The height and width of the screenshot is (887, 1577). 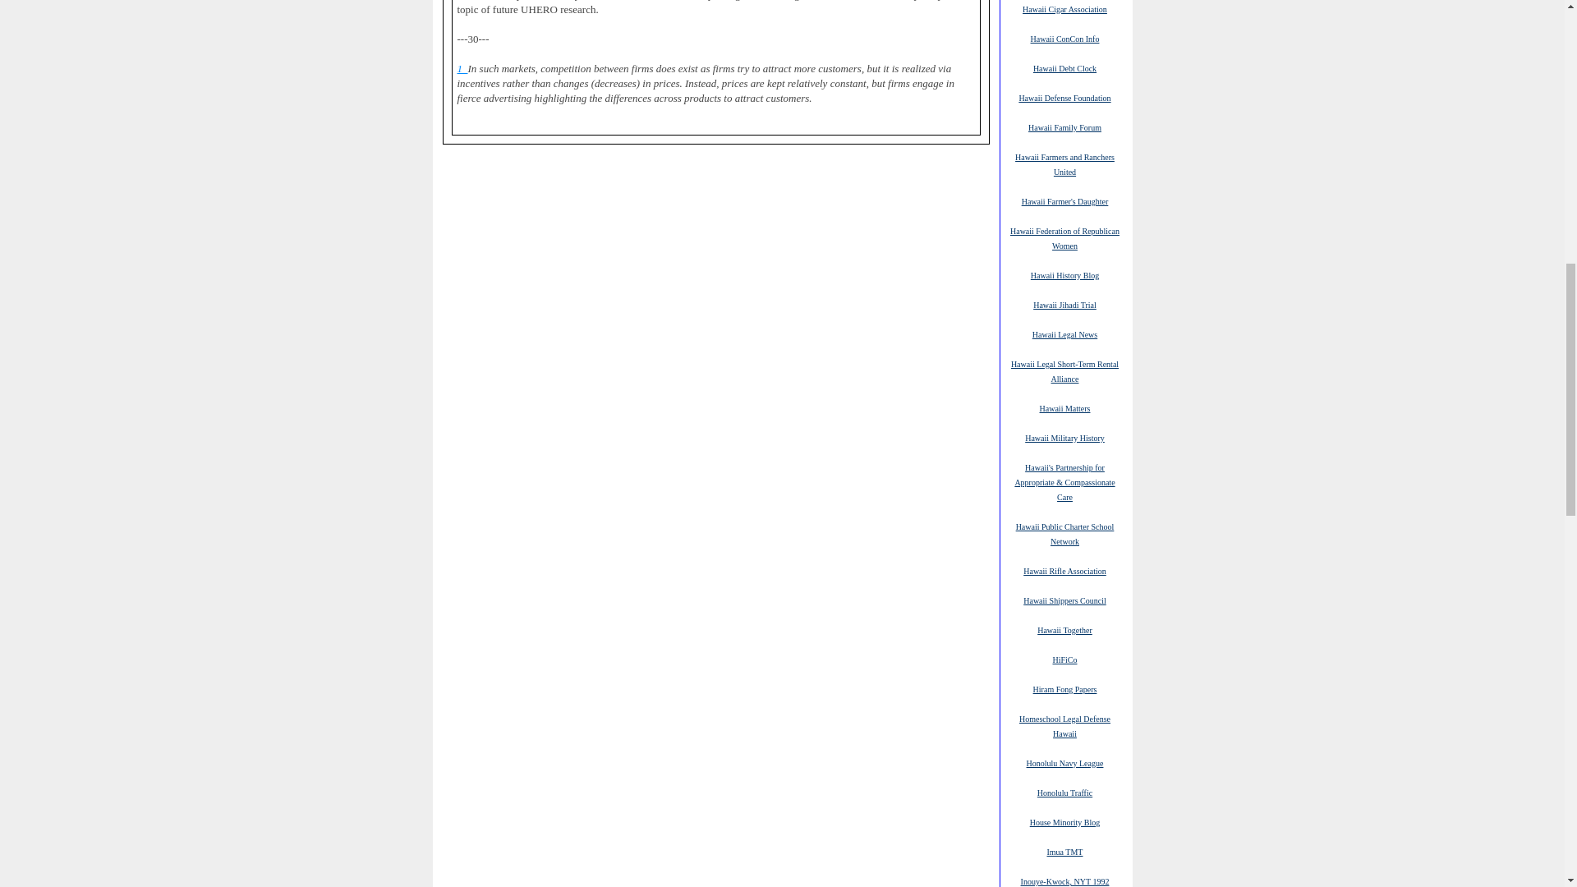 I want to click on Hawaii ConCon Info, so click(x=1064, y=38).